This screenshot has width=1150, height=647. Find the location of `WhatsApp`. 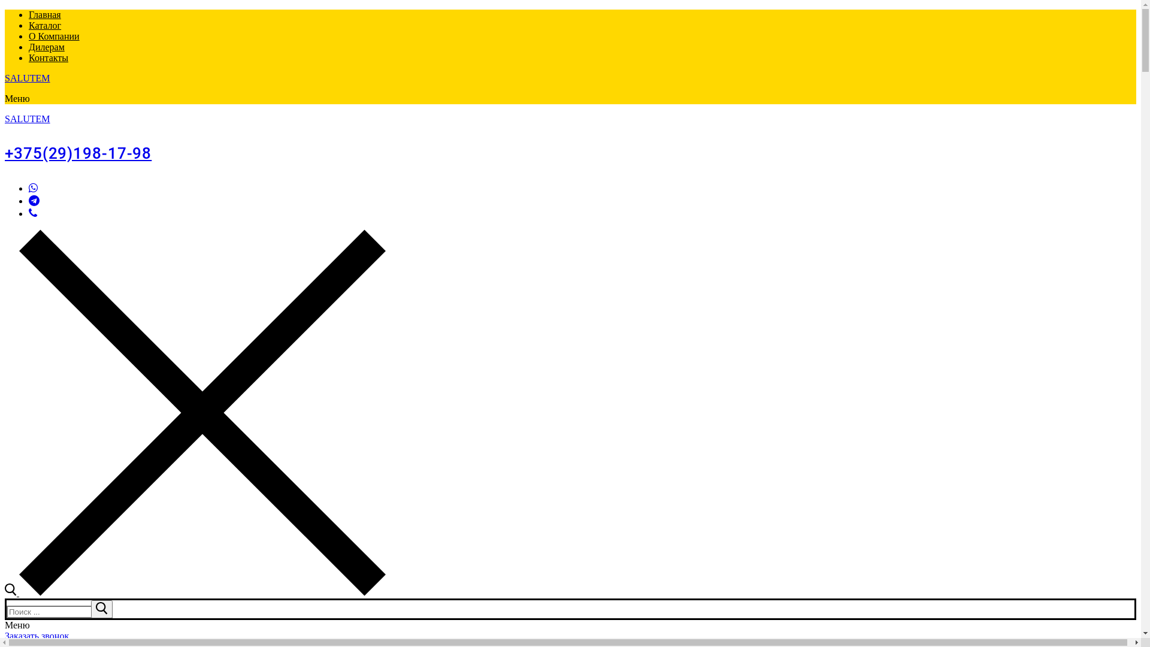

WhatsApp is located at coordinates (34, 188).